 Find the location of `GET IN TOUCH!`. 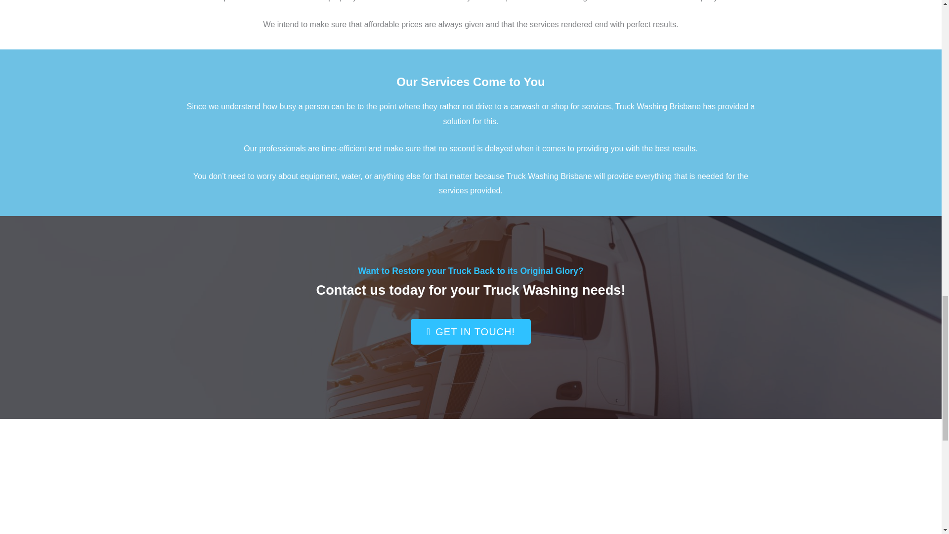

GET IN TOUCH! is located at coordinates (471, 331).